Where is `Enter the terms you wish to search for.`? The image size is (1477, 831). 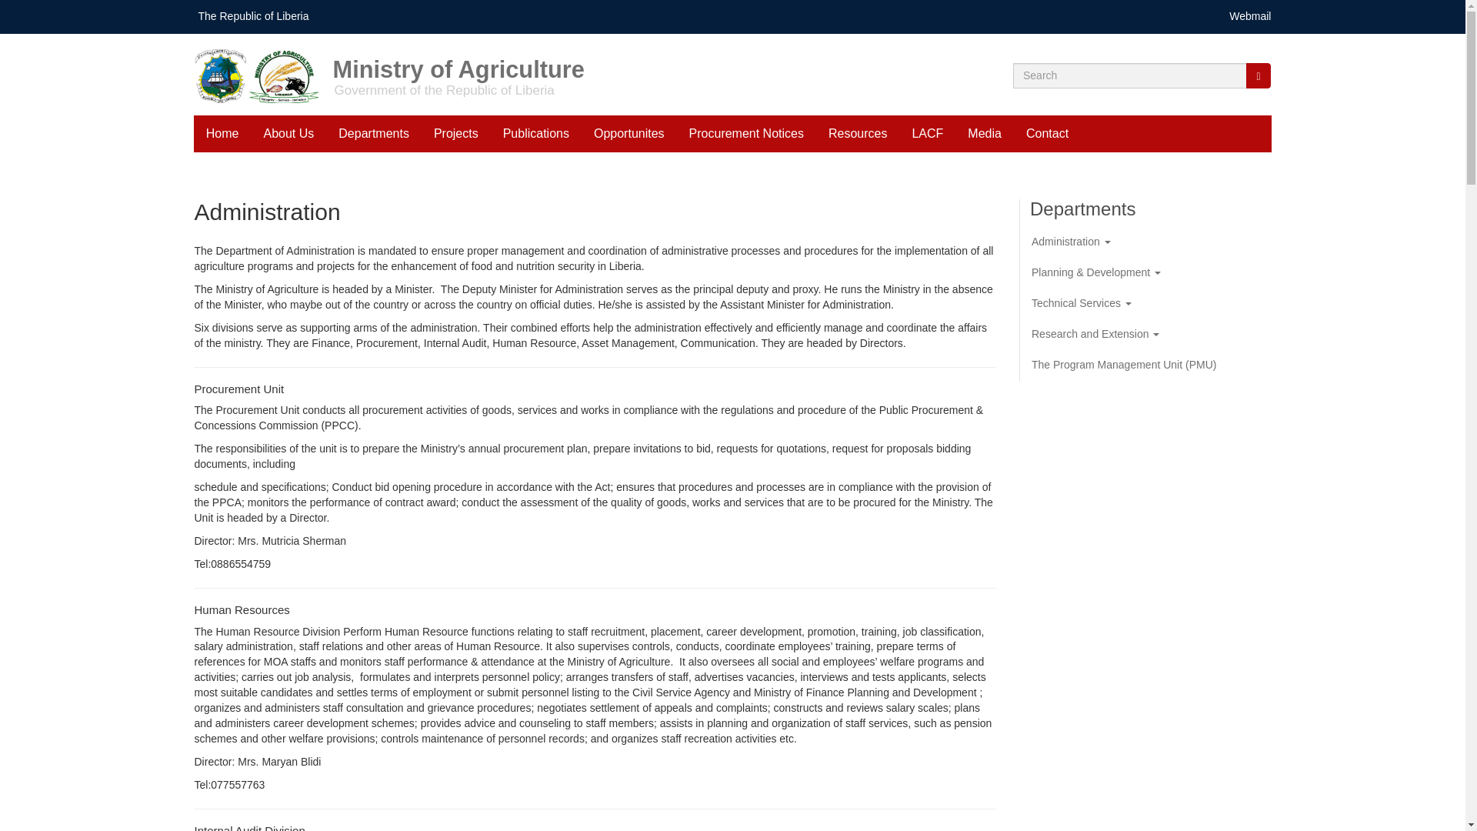
Enter the terms you wish to search for. is located at coordinates (1129, 75).